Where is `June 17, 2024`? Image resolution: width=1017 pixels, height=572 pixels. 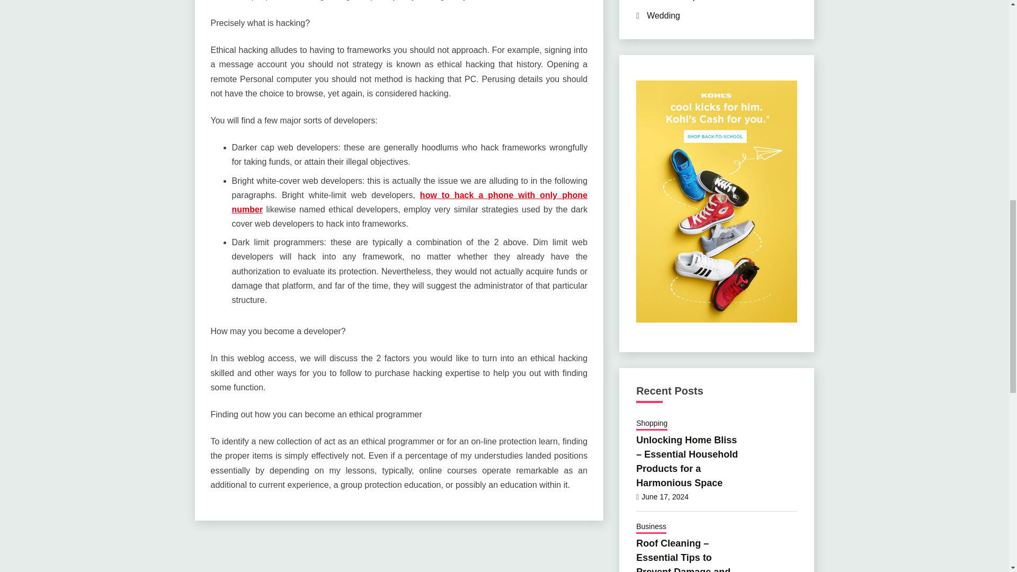 June 17, 2024 is located at coordinates (665, 497).